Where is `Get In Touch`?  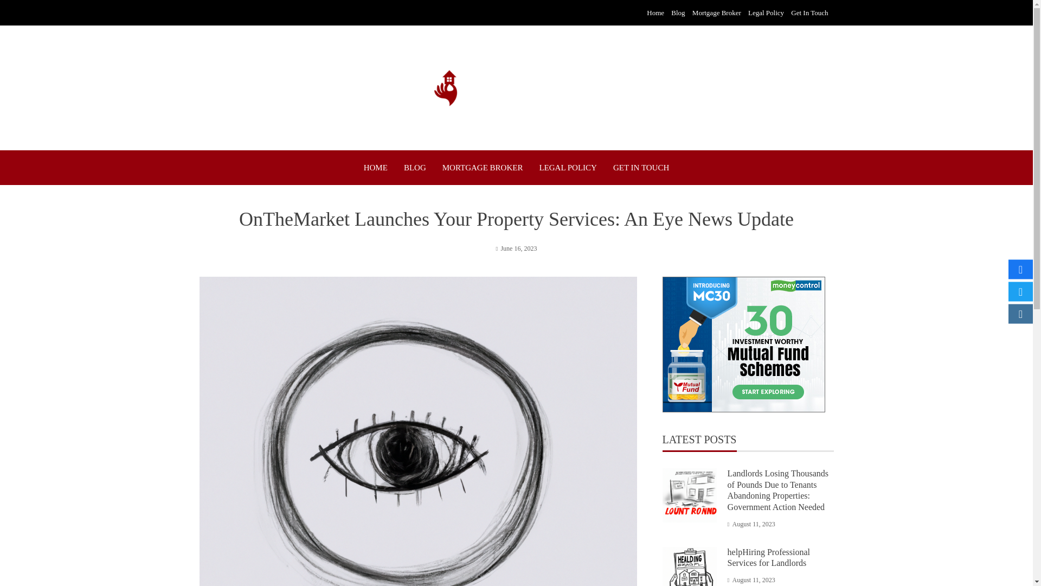 Get In Touch is located at coordinates (809, 13).